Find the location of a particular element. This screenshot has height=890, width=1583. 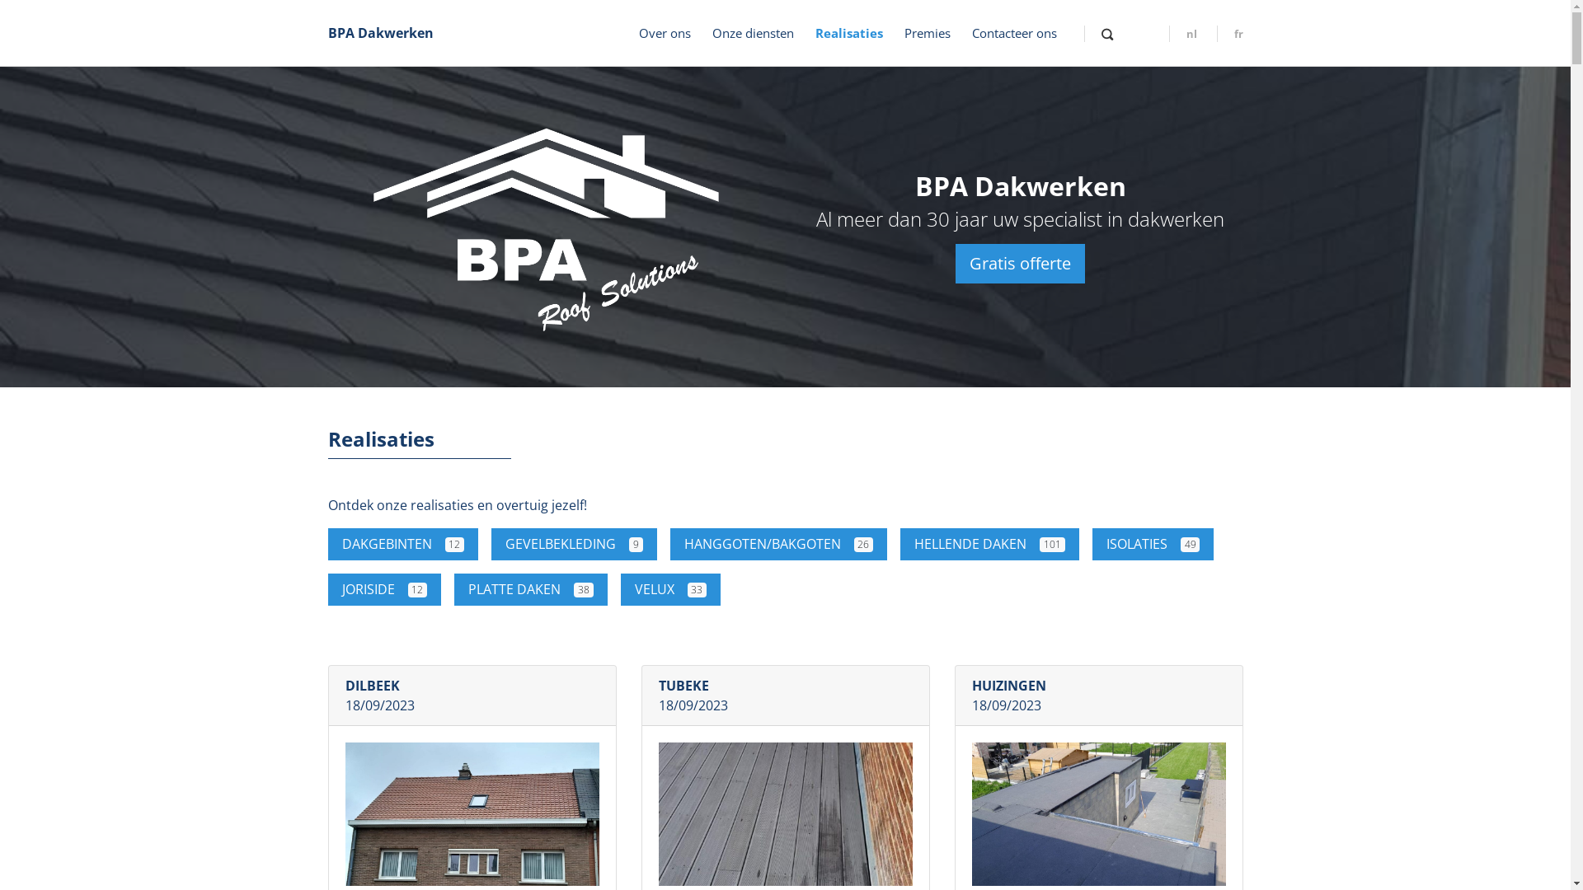

Contacteer ons is located at coordinates (1014, 33).